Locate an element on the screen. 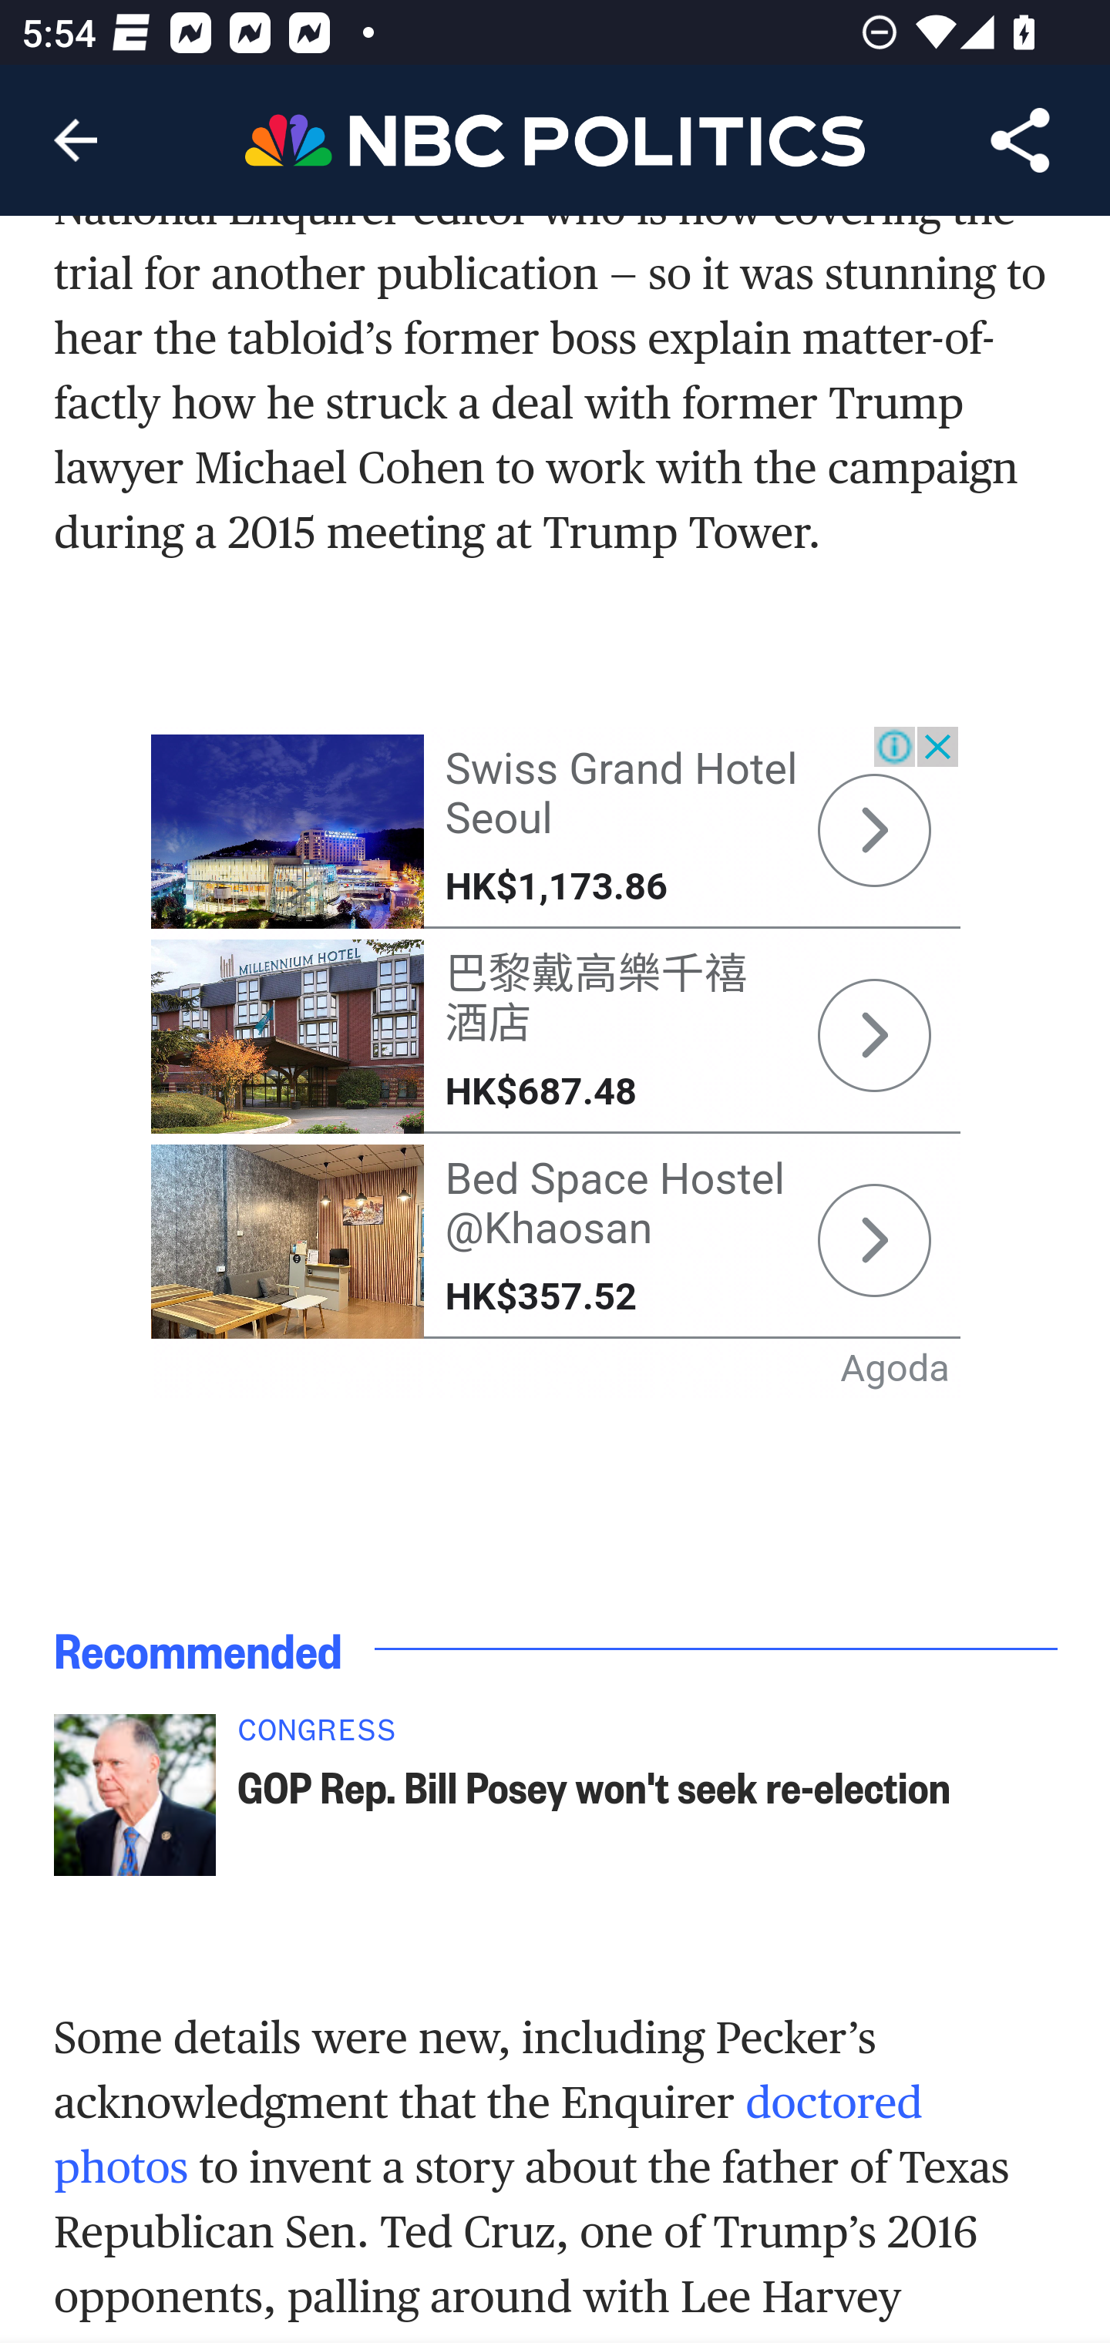 This screenshot has width=1110, height=2343. 巴黎戴高樂千禧 酒店 巴黎戴高樂千禧 酒店 is located at coordinates (597, 999).